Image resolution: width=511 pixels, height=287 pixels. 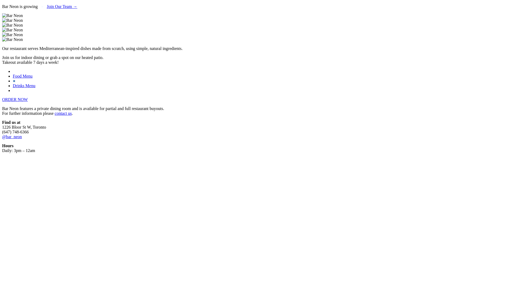 What do you see at coordinates (63, 113) in the screenshot?
I see `contact us` at bounding box center [63, 113].